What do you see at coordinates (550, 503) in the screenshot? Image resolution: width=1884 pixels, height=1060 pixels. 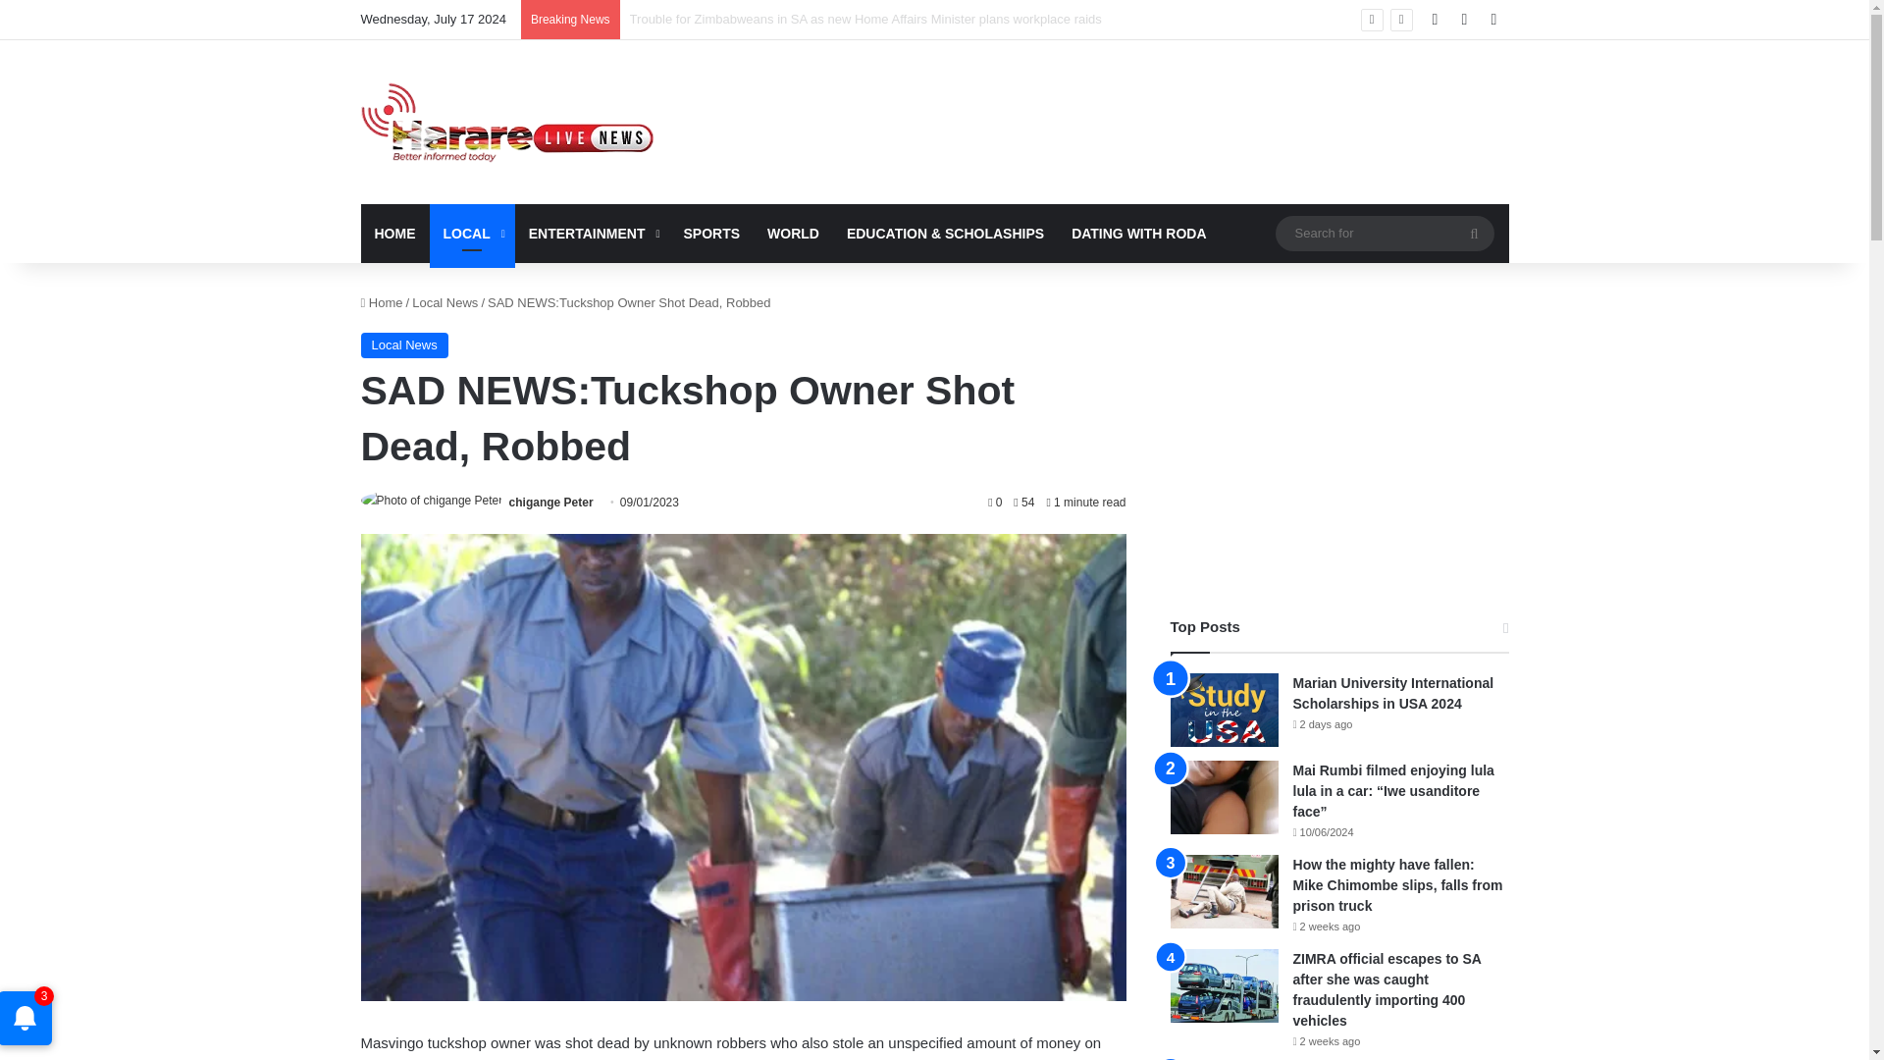 I see `chigange Peter` at bounding box center [550, 503].